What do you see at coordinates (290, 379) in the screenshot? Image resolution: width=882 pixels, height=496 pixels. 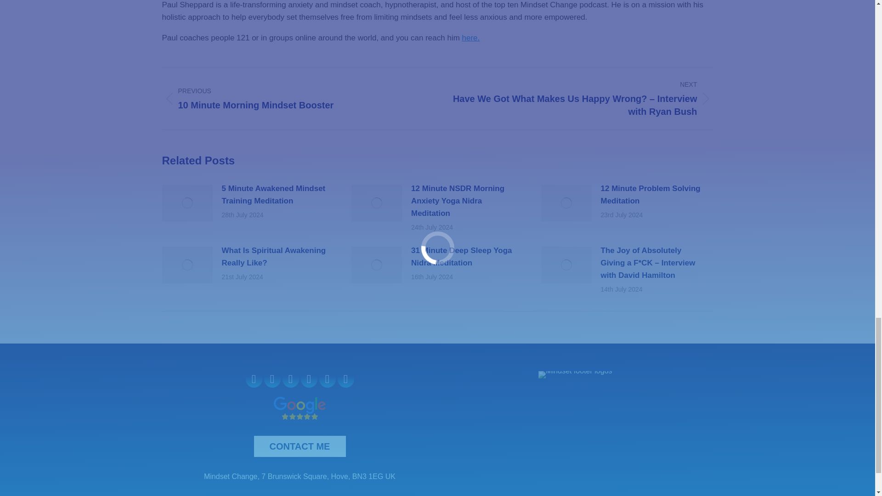 I see `Instagram` at bounding box center [290, 379].